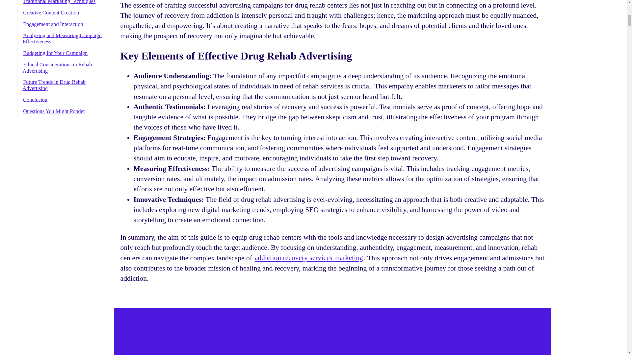  I want to click on Engagement and Interaction, so click(53, 24).